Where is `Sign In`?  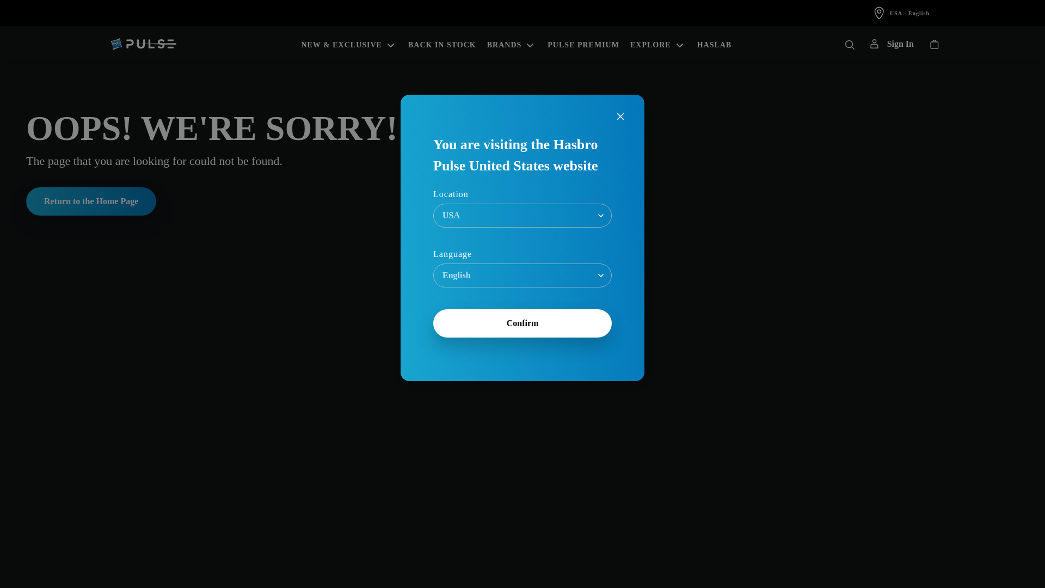
Sign In is located at coordinates (892, 44).